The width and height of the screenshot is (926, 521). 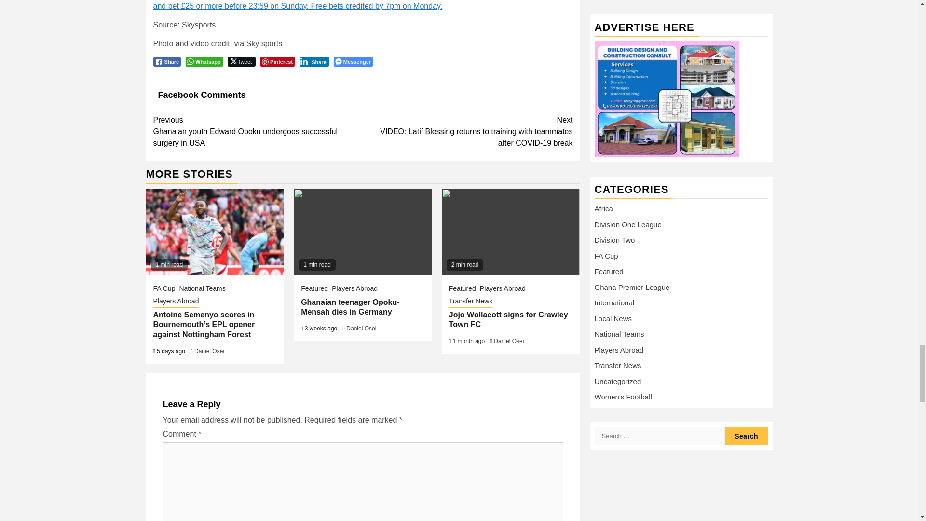 What do you see at coordinates (167, 62) in the screenshot?
I see `Share` at bounding box center [167, 62].